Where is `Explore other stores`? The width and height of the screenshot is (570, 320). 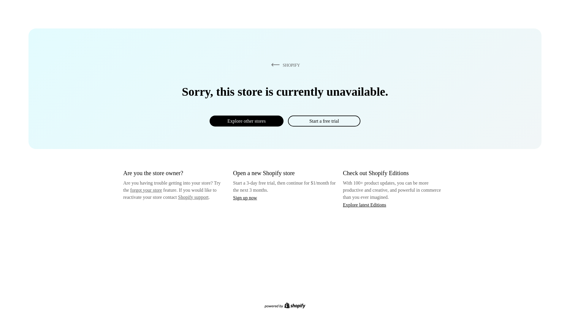 Explore other stores is located at coordinates (246, 121).